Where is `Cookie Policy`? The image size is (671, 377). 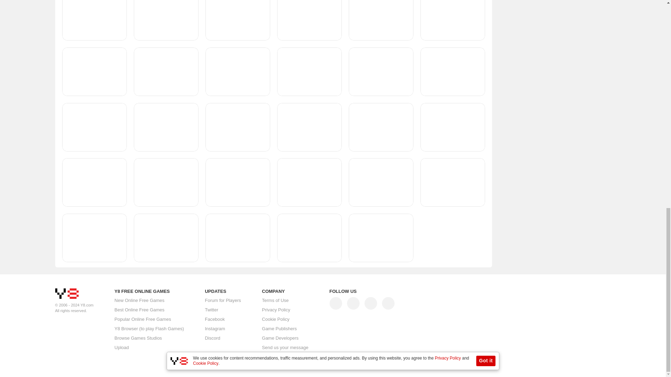
Cookie Policy is located at coordinates (276, 319).